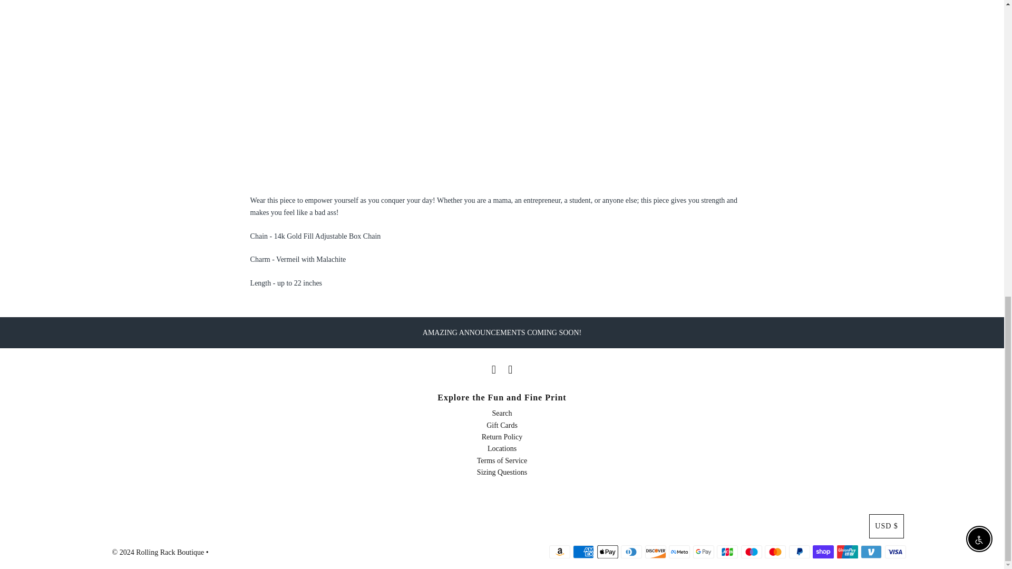 The width and height of the screenshot is (1012, 569). What do you see at coordinates (631, 552) in the screenshot?
I see `Diners Club` at bounding box center [631, 552].